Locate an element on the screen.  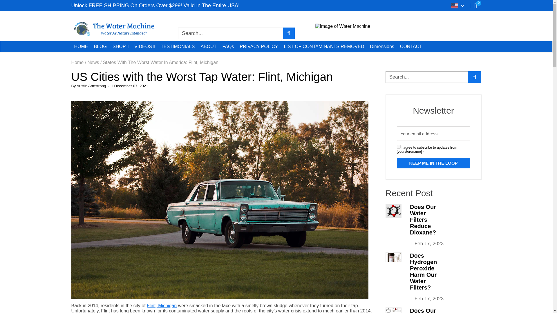
SHOP is located at coordinates (120, 46).